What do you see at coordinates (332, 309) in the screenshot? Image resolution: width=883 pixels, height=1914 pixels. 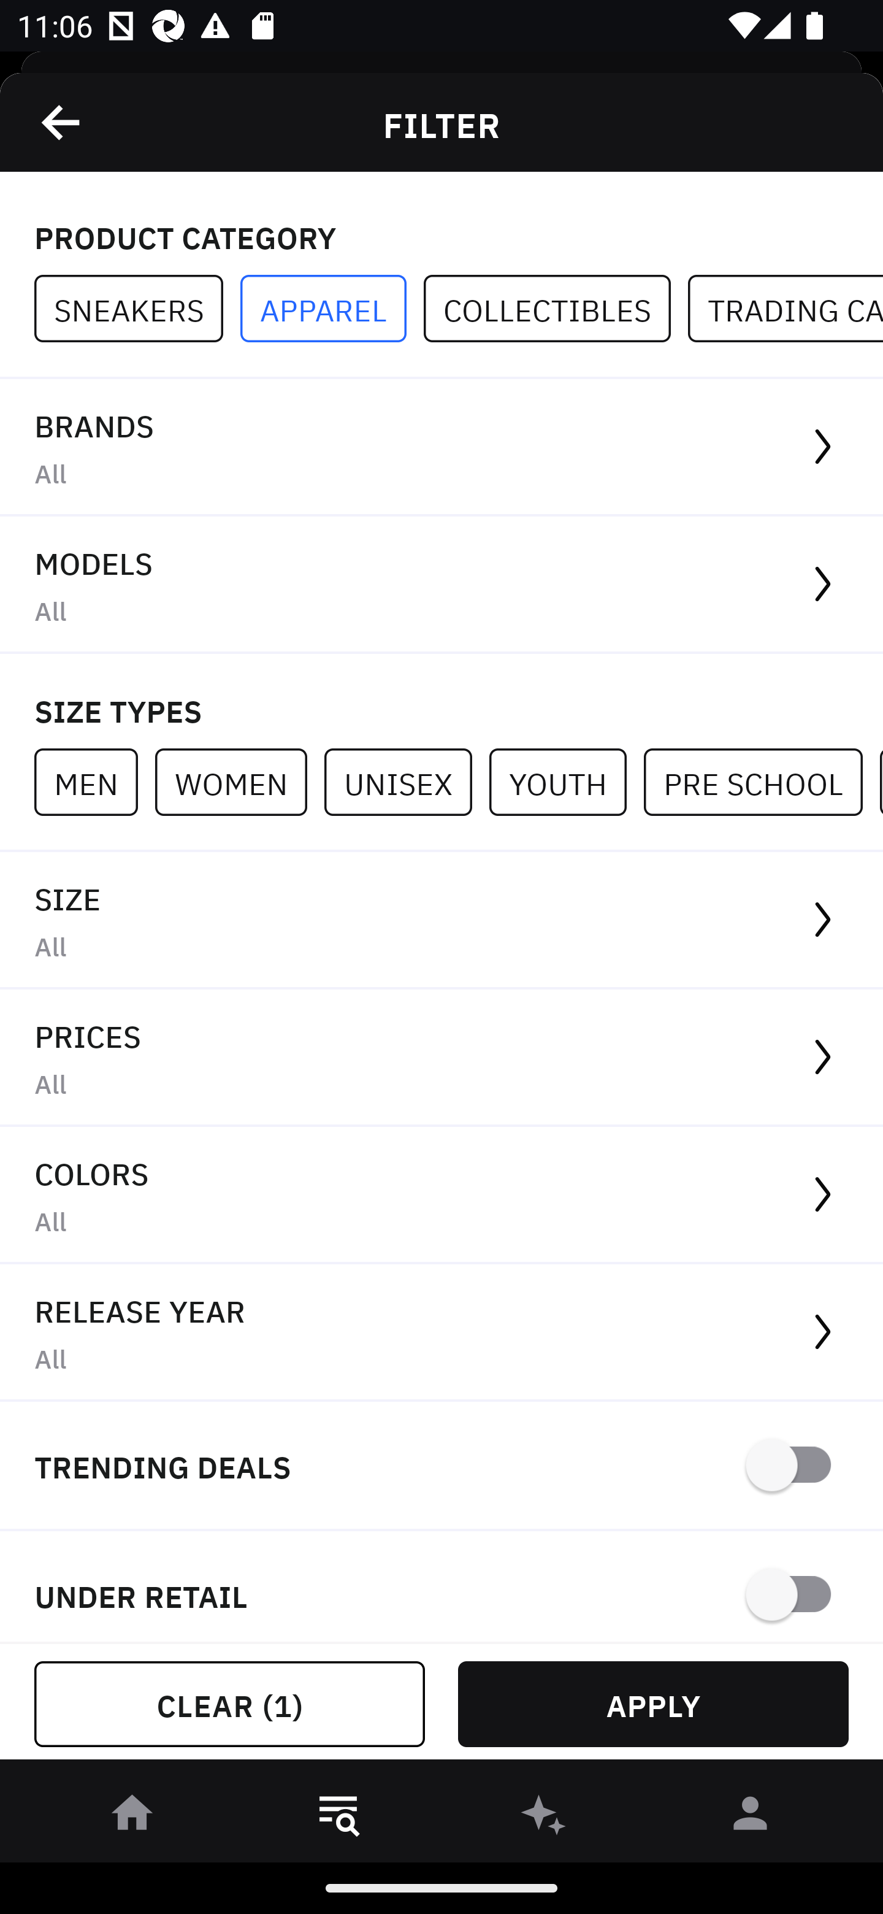 I see `APPAREL` at bounding box center [332, 309].